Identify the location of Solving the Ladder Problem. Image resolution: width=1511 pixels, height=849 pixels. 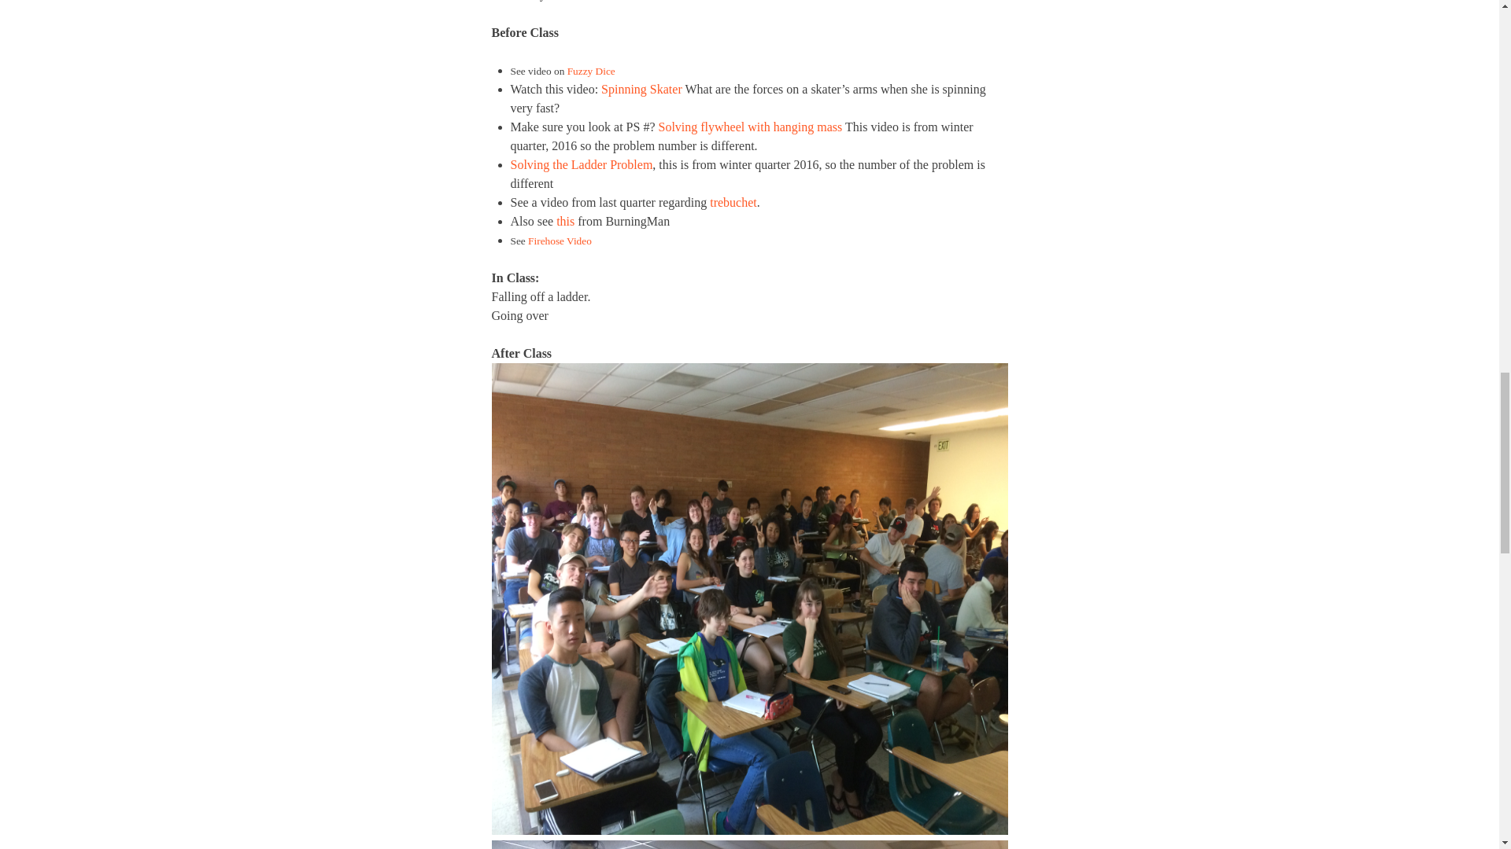
(581, 164).